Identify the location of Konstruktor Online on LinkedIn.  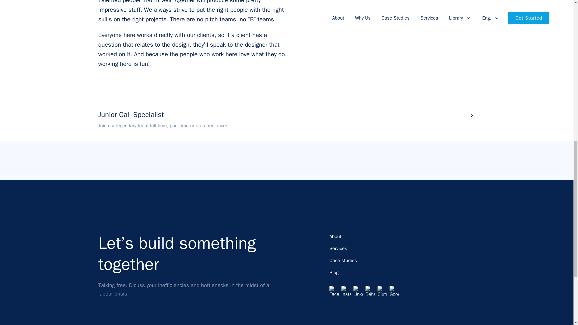
(358, 291).